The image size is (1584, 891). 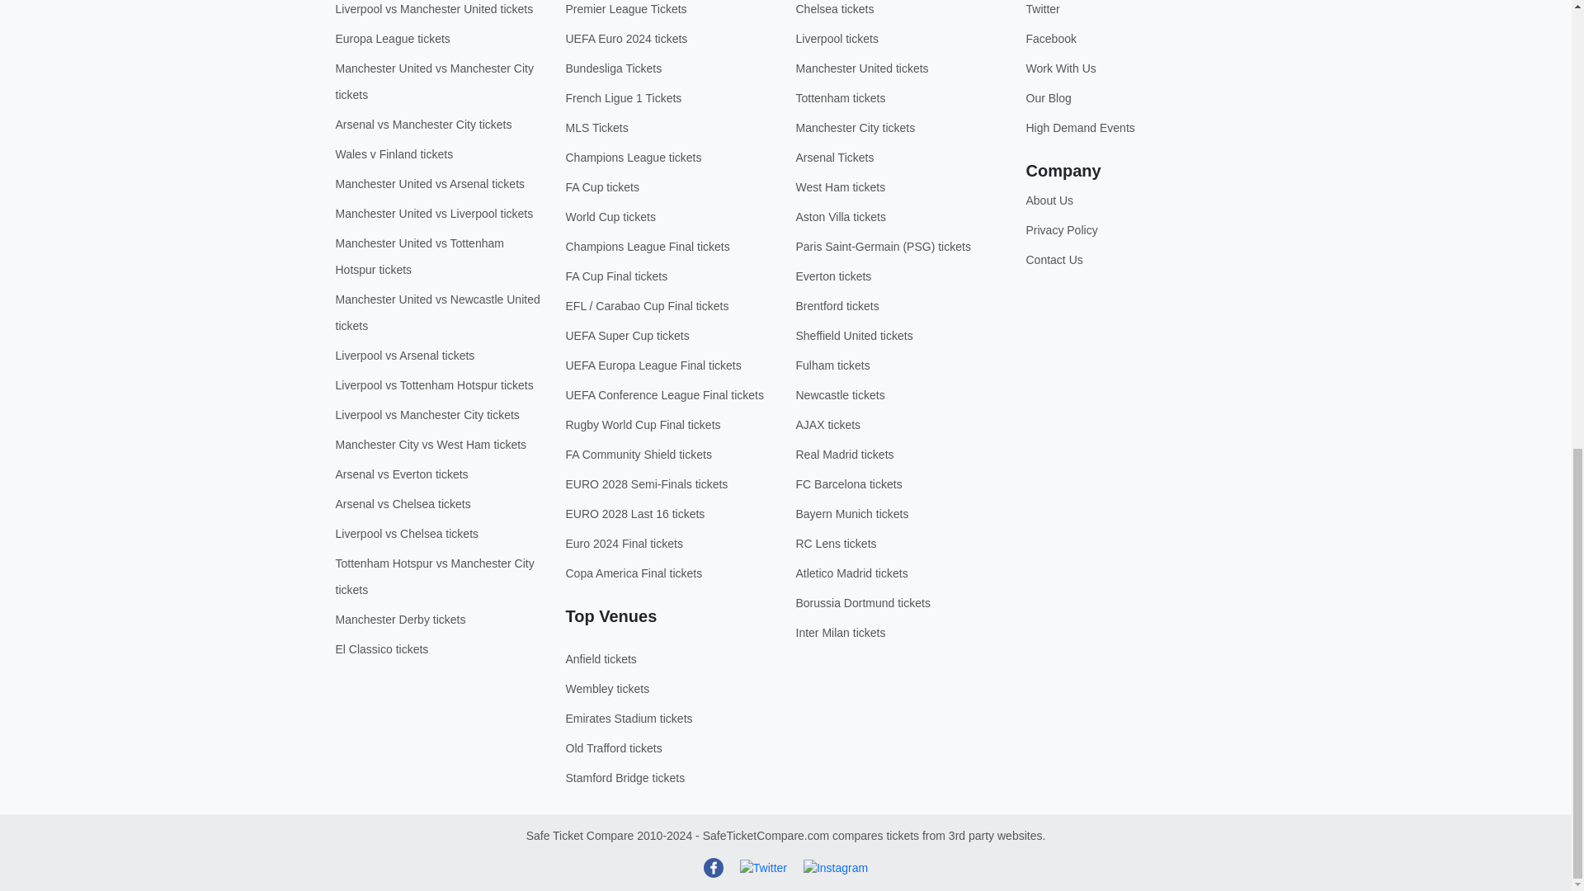 What do you see at coordinates (401, 474) in the screenshot?
I see `Arsenal vs Everton tickets` at bounding box center [401, 474].